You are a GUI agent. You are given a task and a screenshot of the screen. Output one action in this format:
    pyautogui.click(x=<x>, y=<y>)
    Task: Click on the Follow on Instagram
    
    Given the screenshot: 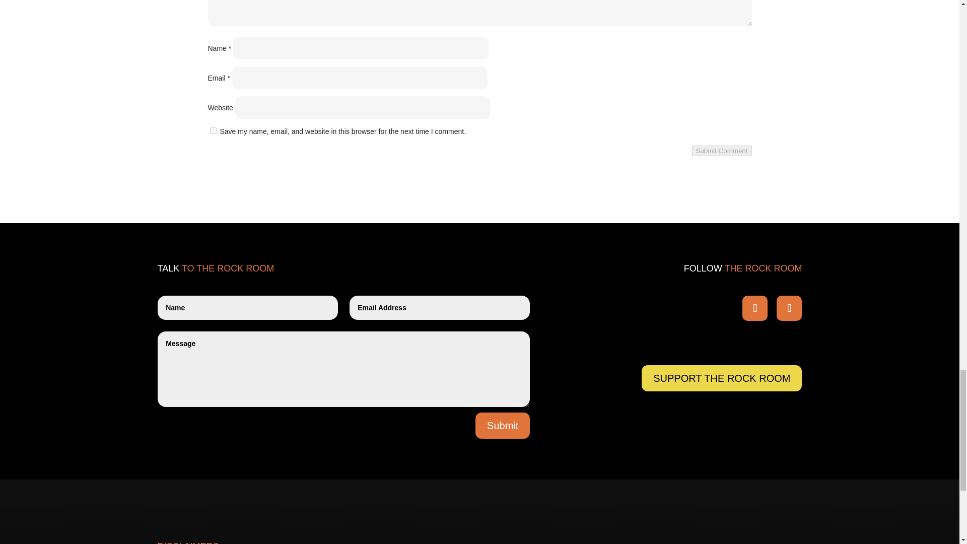 What is the action you would take?
    pyautogui.click(x=789, y=308)
    